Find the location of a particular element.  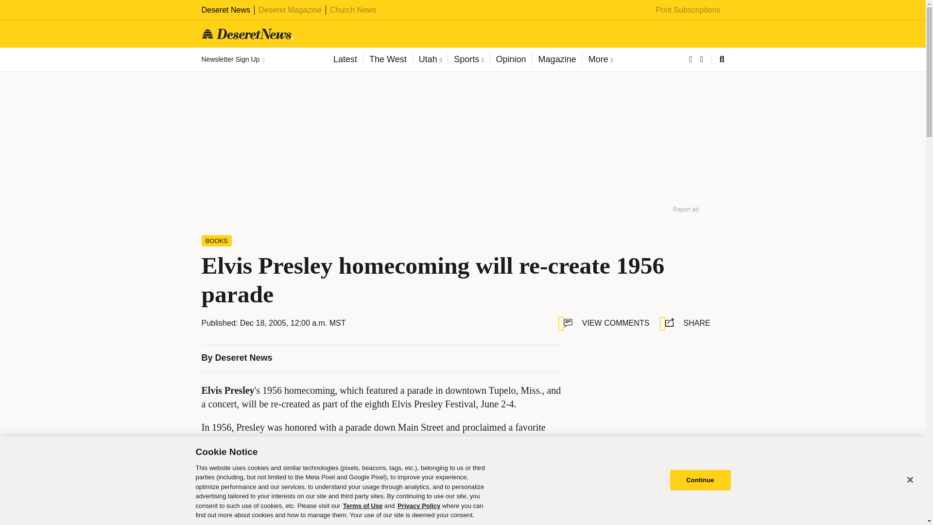

Print Subscriptions is located at coordinates (688, 10).